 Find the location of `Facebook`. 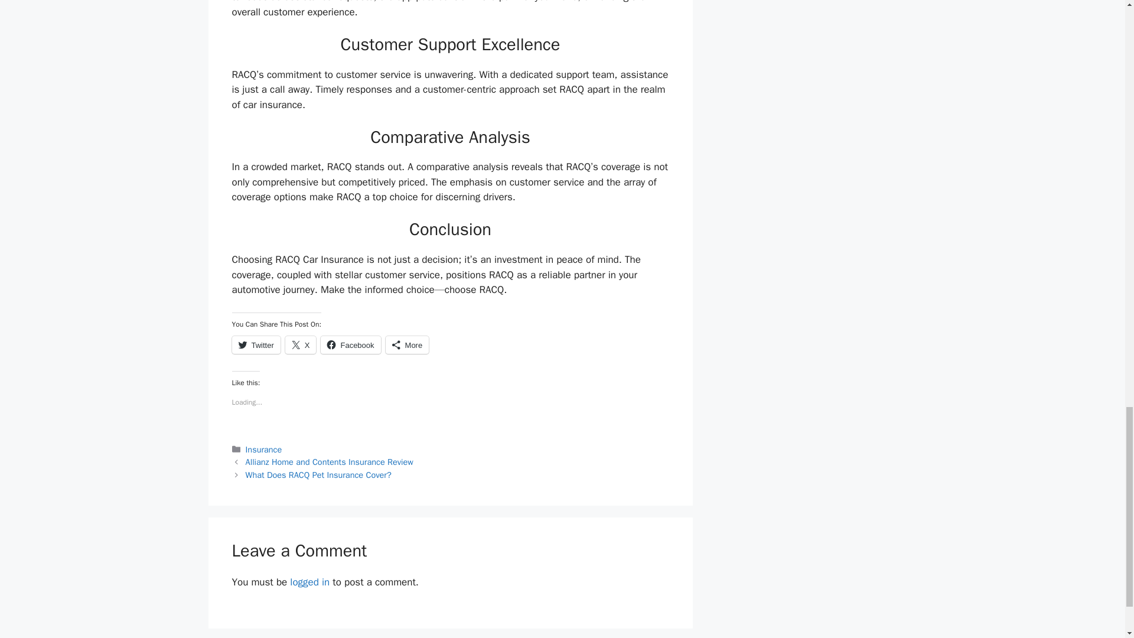

Facebook is located at coordinates (350, 345).